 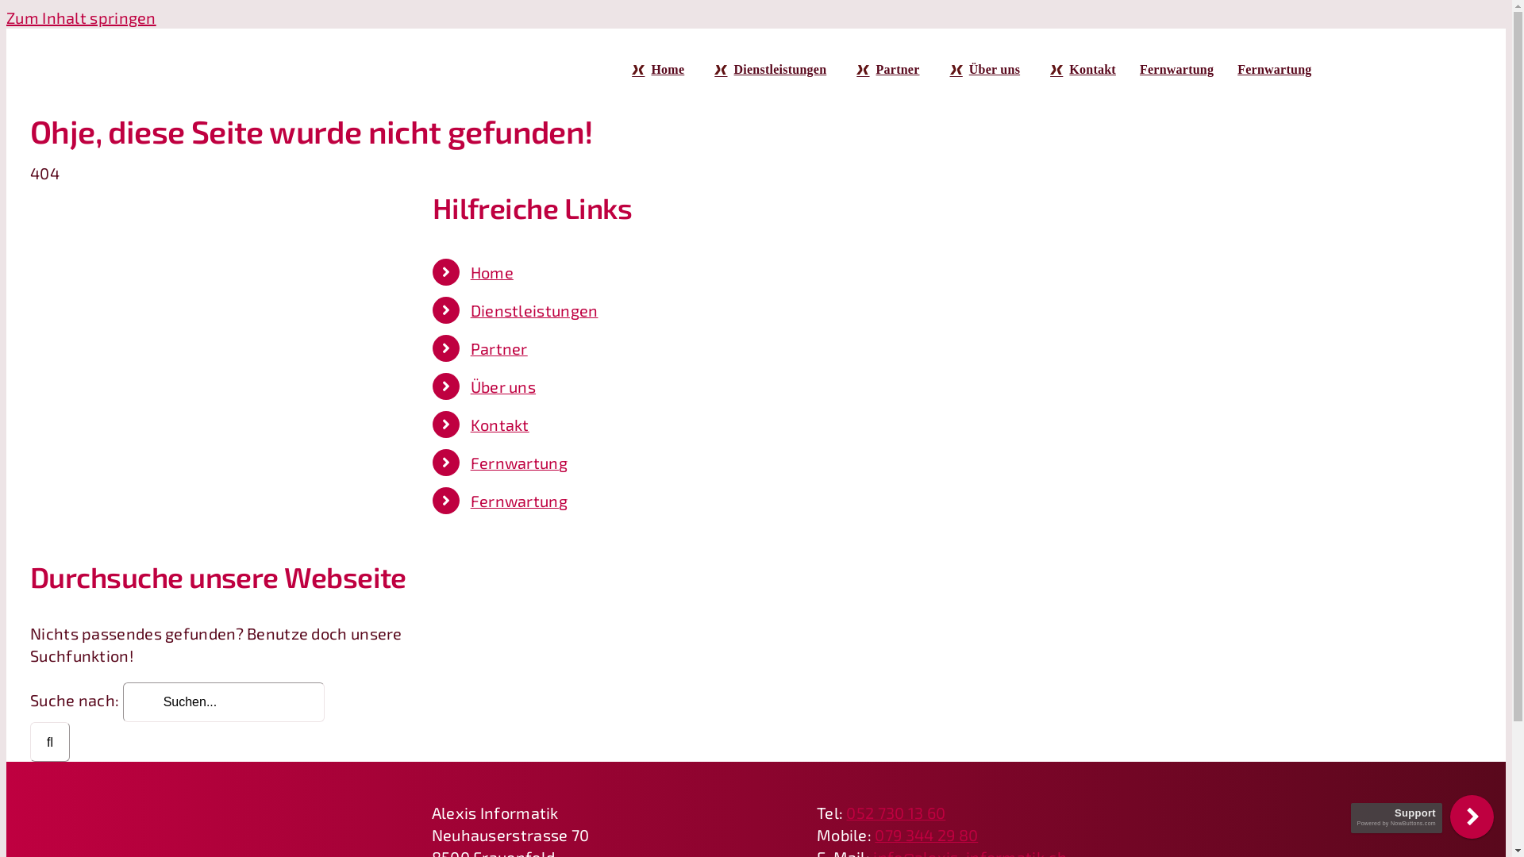 I want to click on Fernwartung, so click(x=1176, y=70).